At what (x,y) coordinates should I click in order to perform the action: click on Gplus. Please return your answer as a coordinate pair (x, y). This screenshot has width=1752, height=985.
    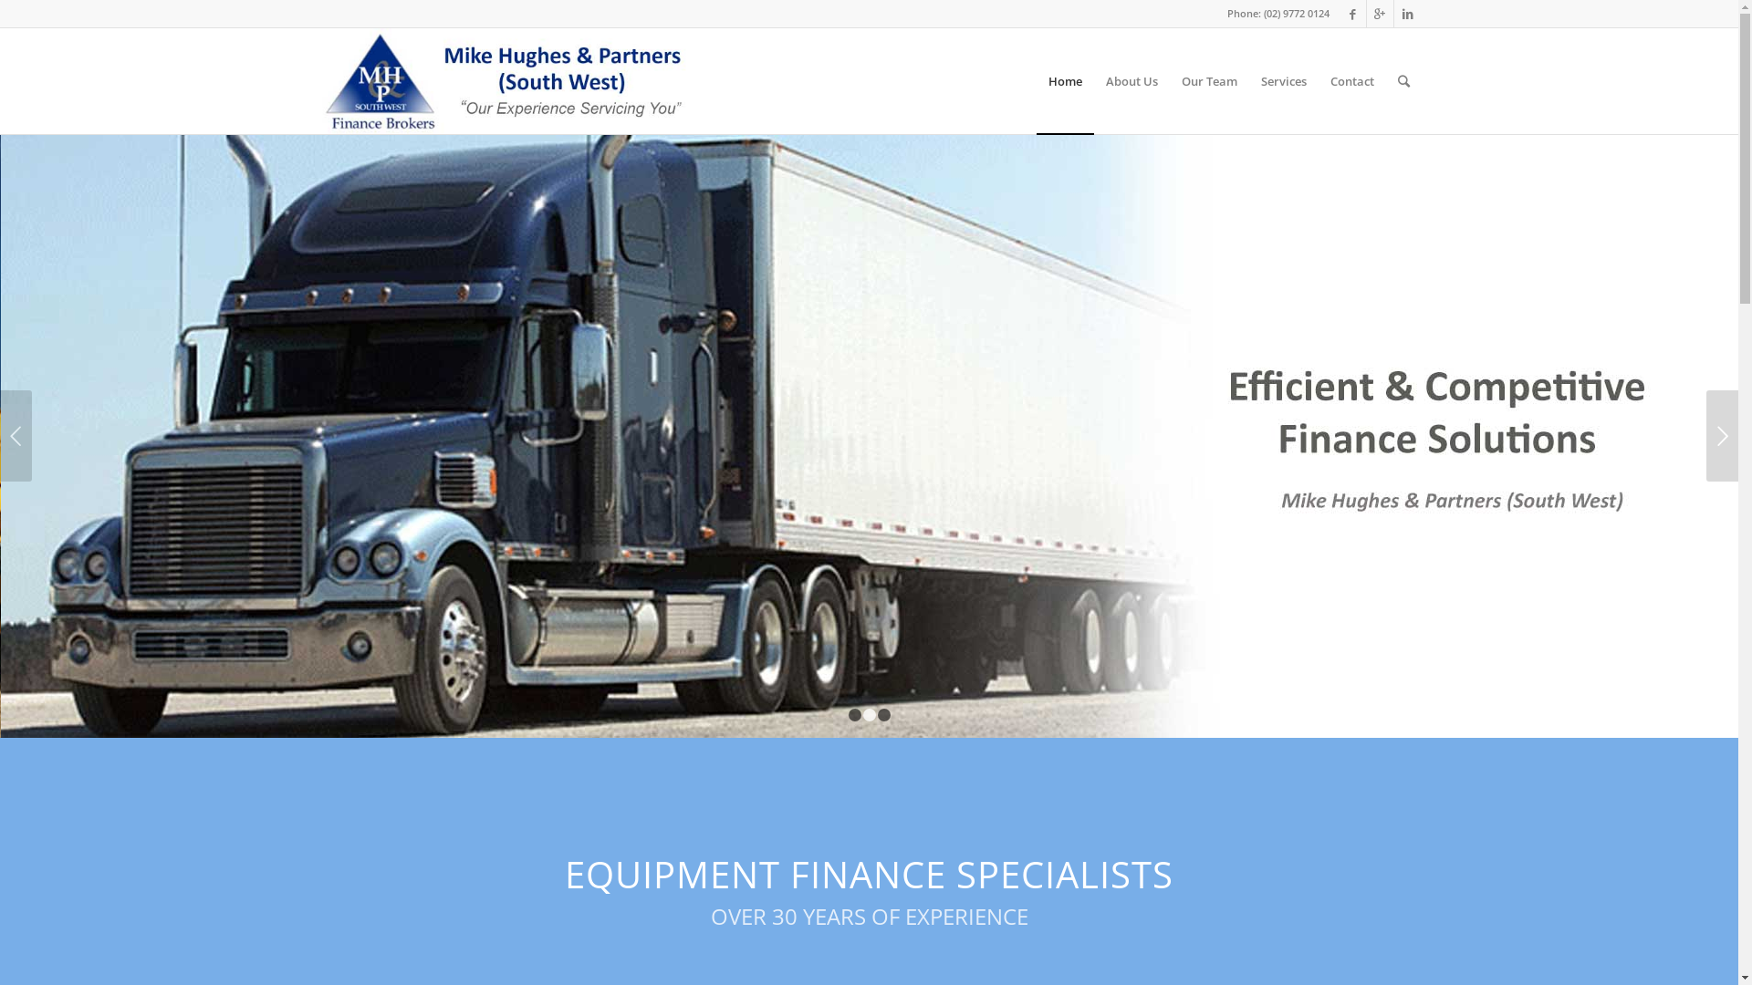
    Looking at the image, I should click on (1380, 14).